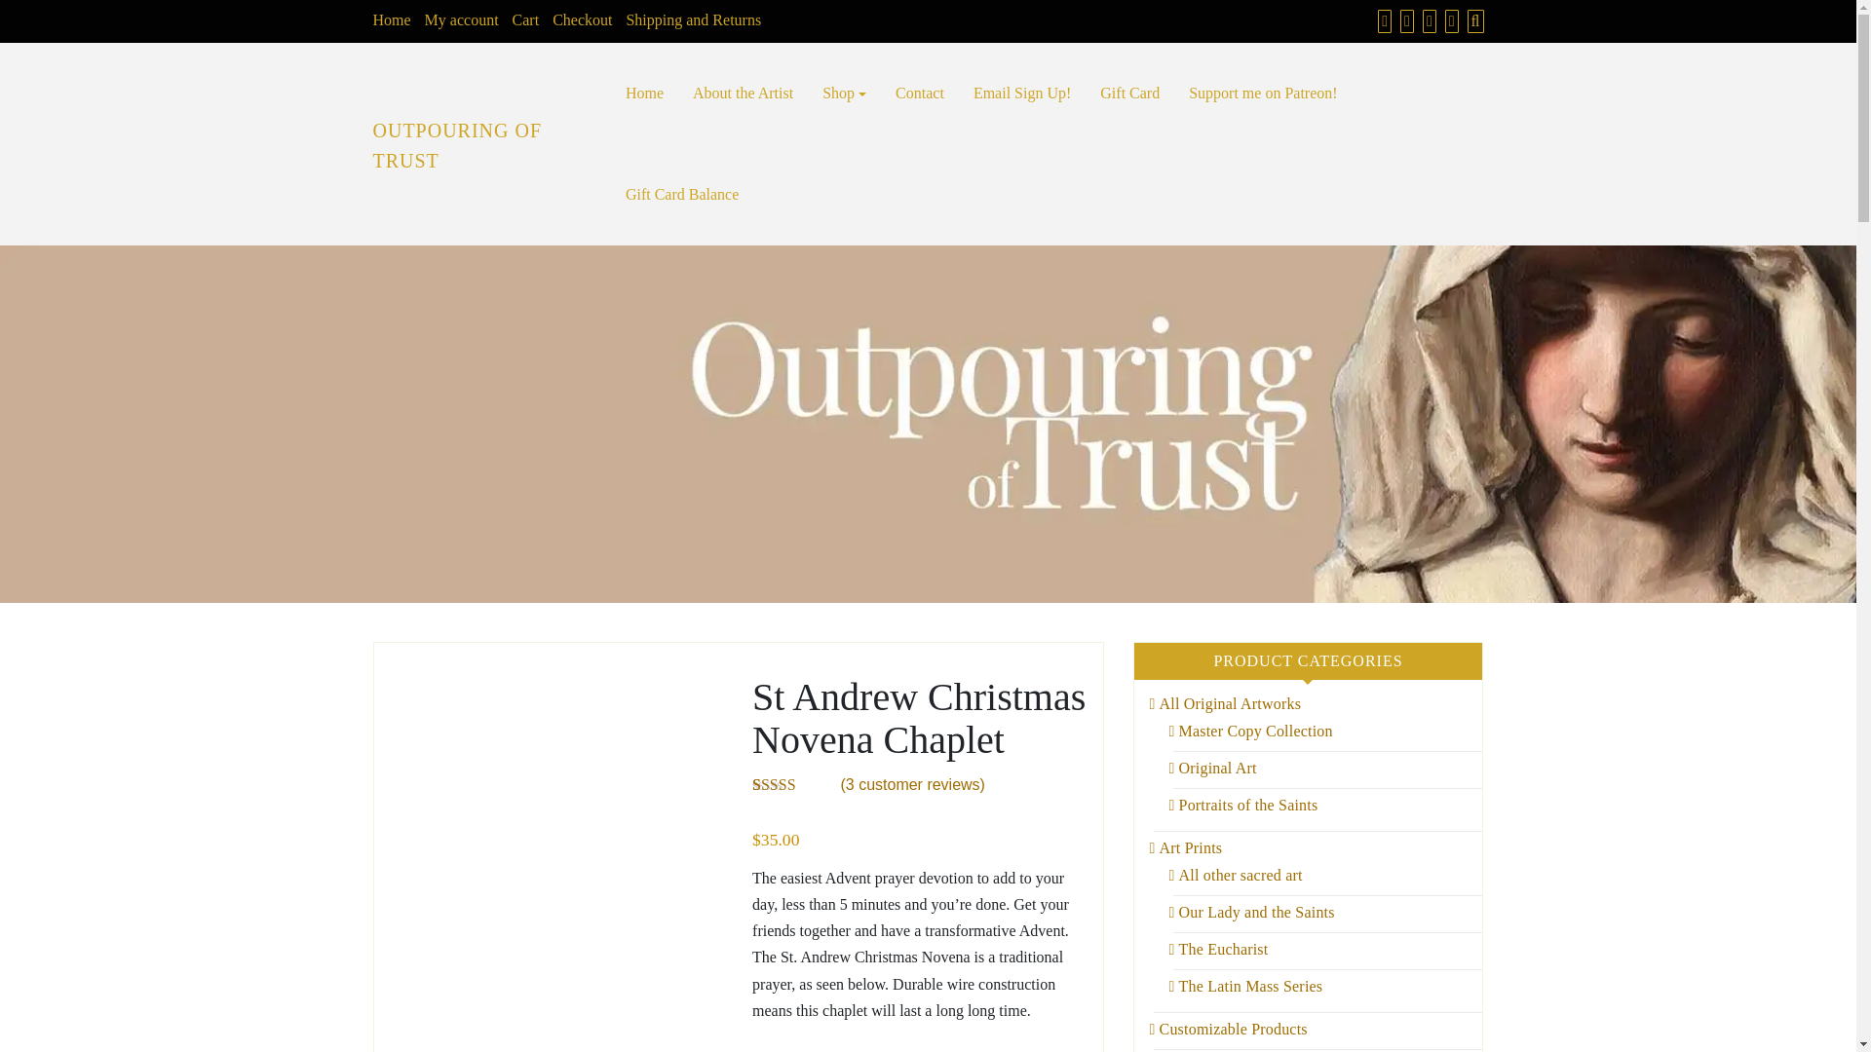 This screenshot has width=1871, height=1052. I want to click on Search, so click(1473, 20).